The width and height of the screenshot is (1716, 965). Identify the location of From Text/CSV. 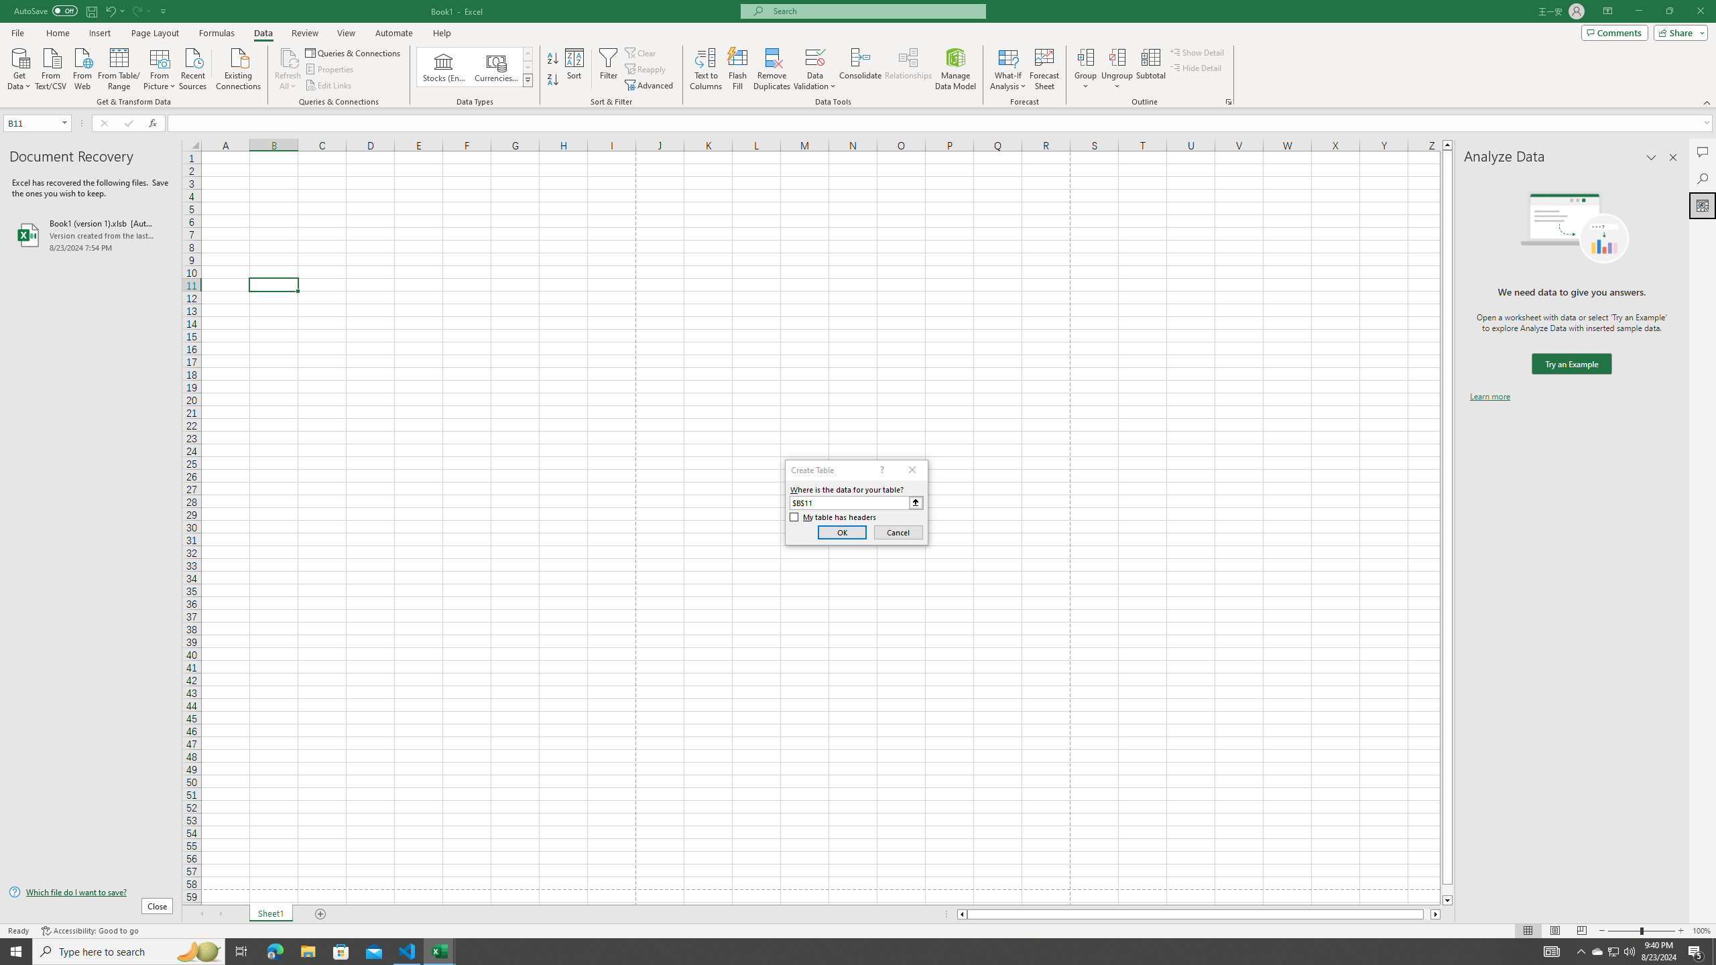
(51, 68).